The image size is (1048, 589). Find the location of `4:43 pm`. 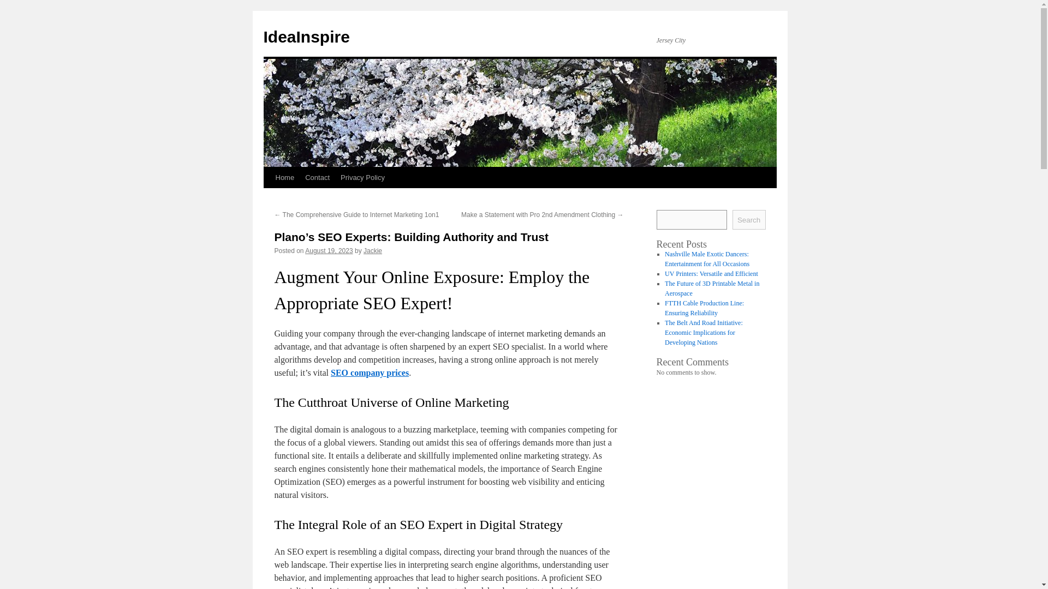

4:43 pm is located at coordinates (329, 250).